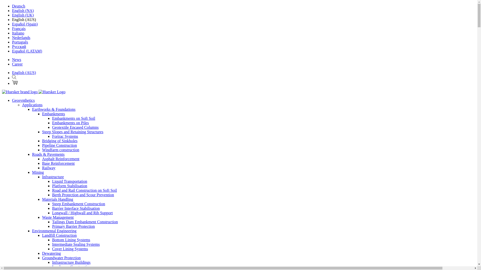 The image size is (481, 270). I want to click on Infrastructure Buildings, so click(71, 262).